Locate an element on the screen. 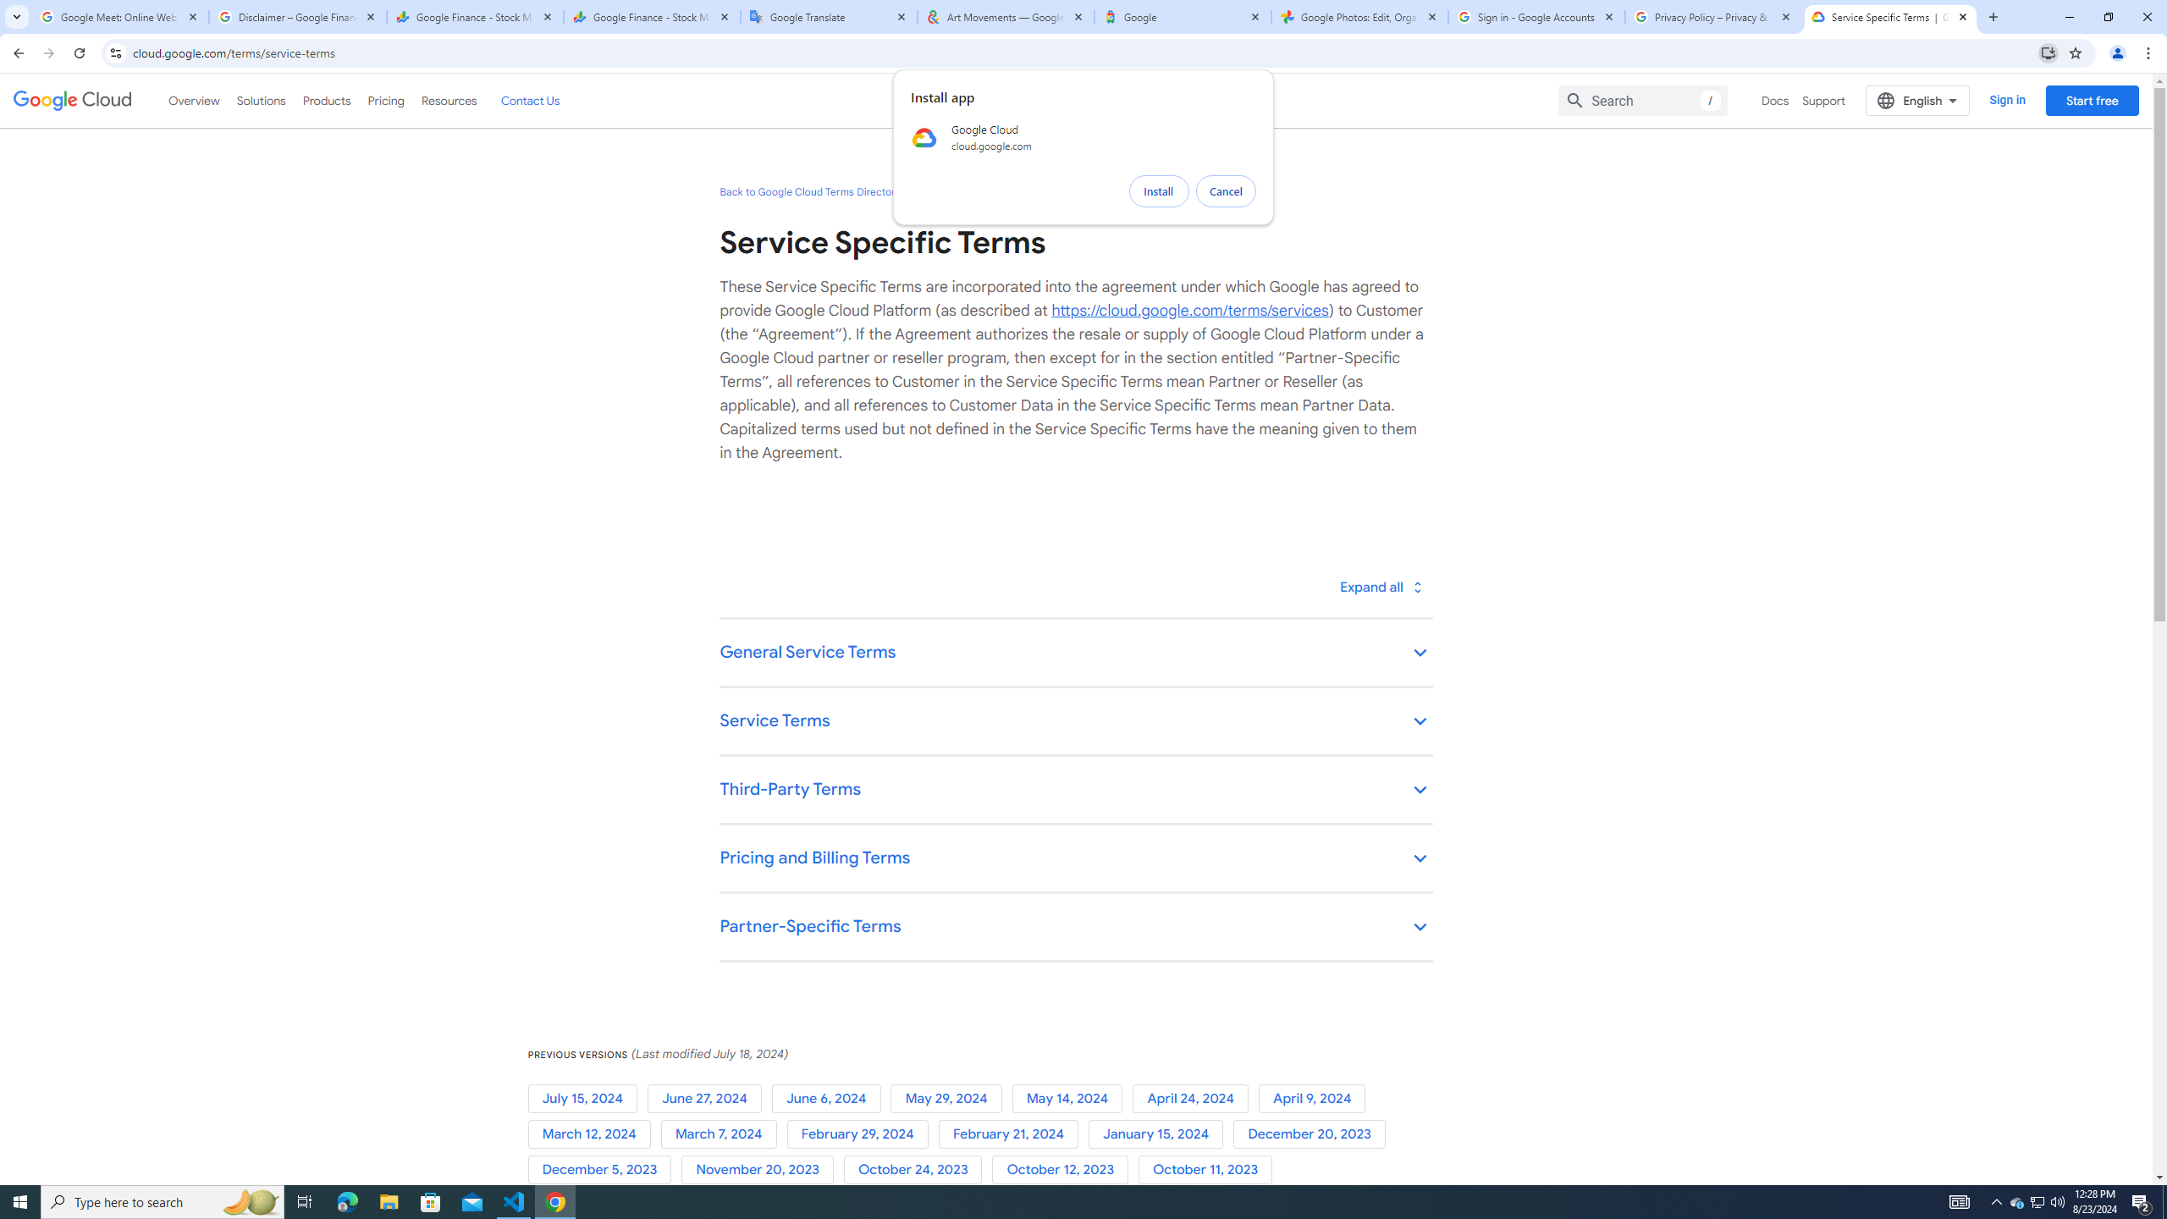 This screenshot has height=1219, width=2167. Install Google Cloud is located at coordinates (2048, 52).